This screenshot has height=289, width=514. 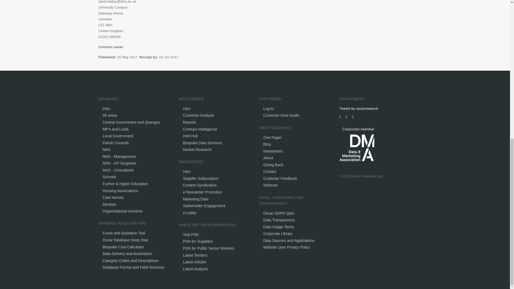 What do you see at coordinates (107, 109) in the screenshot?
I see `Intro` at bounding box center [107, 109].